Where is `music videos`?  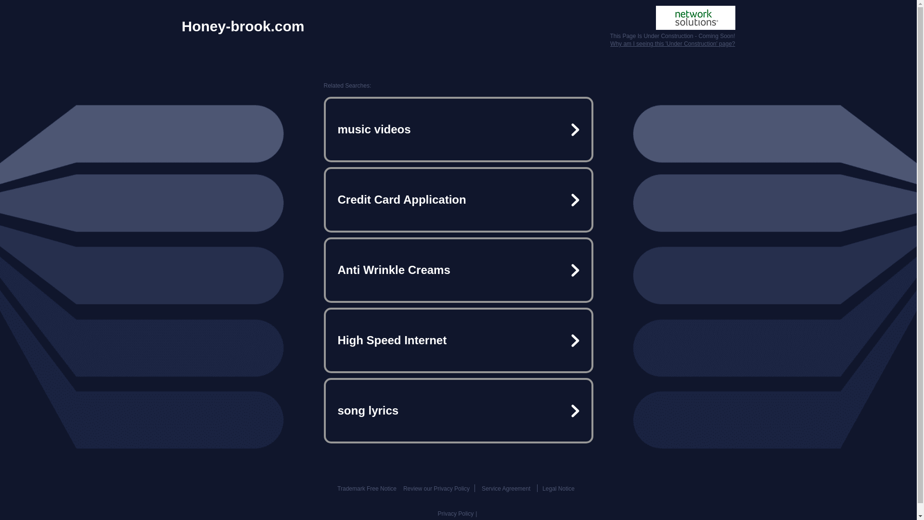 music videos is located at coordinates (458, 129).